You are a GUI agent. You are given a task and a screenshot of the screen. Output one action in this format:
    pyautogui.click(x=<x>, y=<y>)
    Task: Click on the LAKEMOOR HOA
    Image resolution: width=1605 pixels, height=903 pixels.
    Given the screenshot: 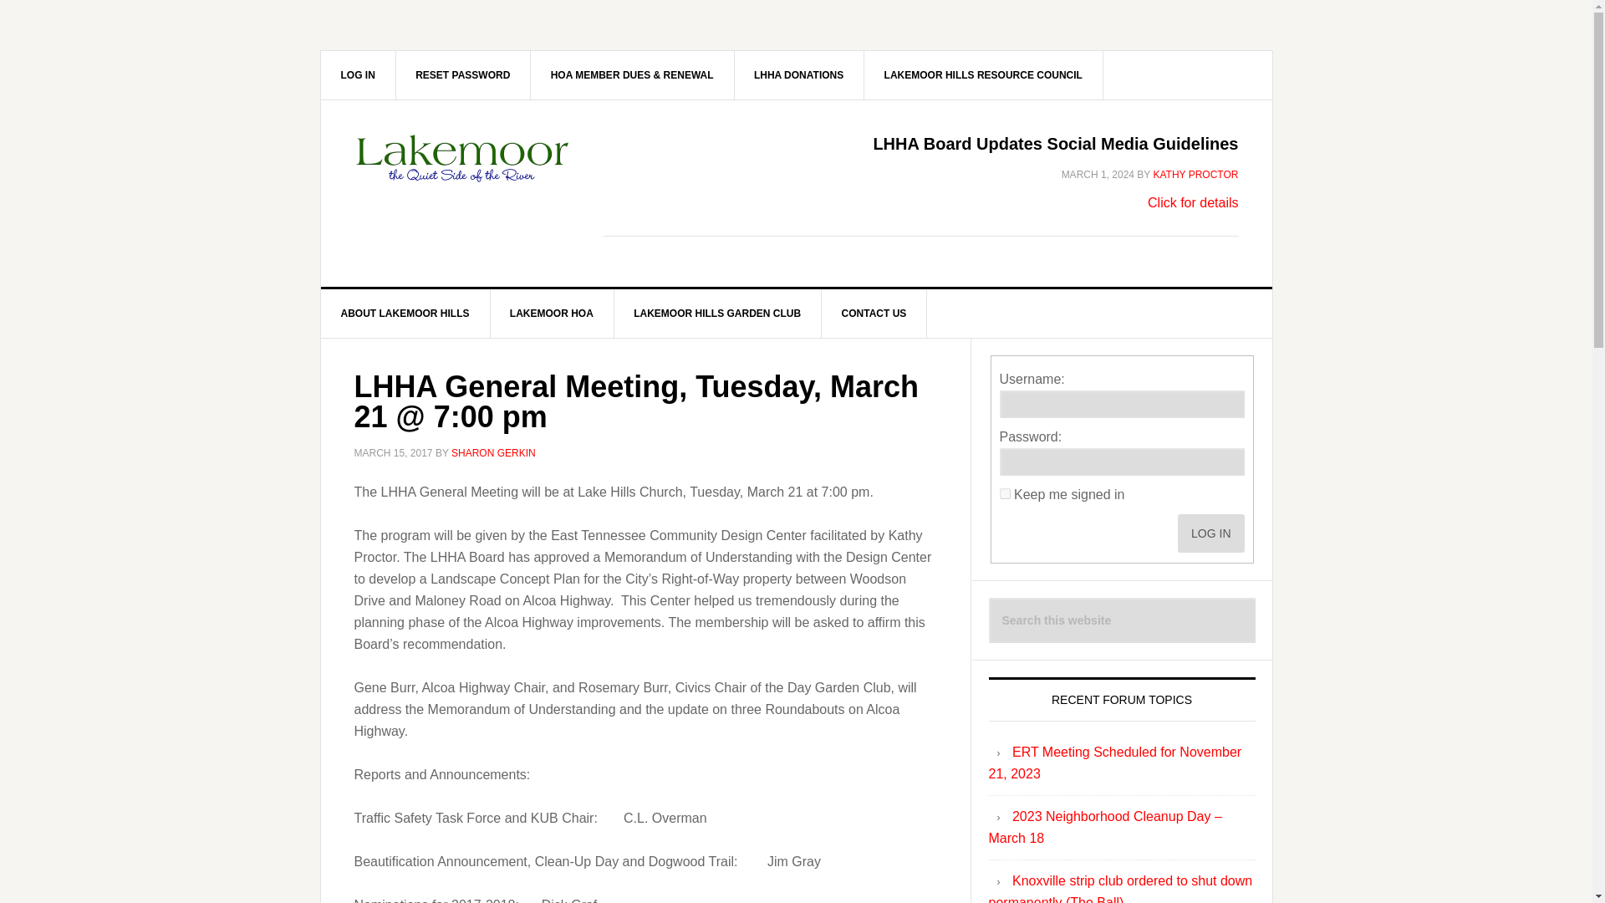 What is the action you would take?
    pyautogui.click(x=552, y=313)
    